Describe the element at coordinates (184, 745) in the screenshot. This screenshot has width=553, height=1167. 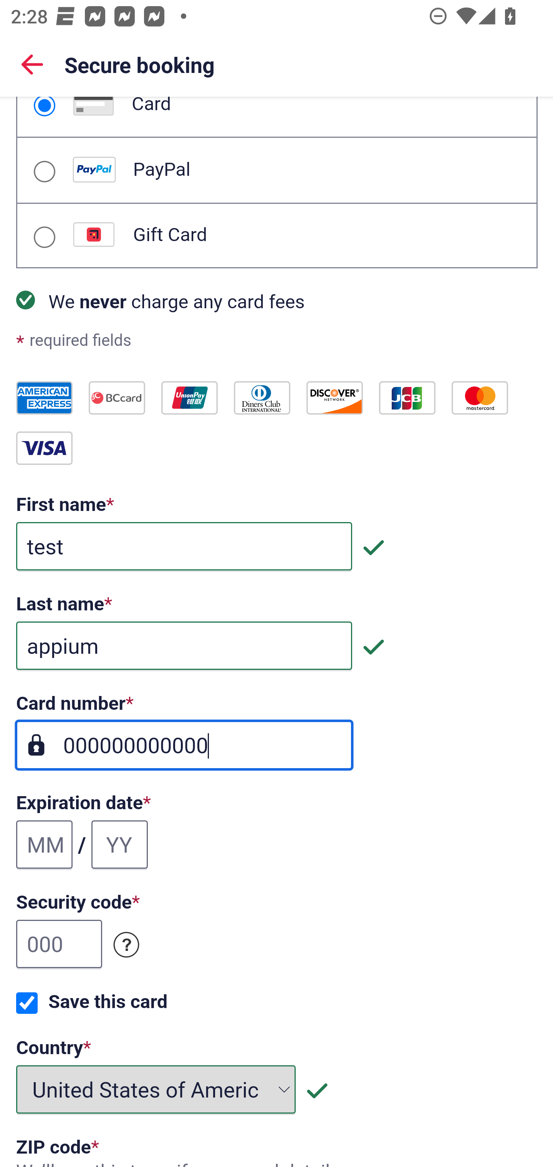
I see `000000000000` at that location.